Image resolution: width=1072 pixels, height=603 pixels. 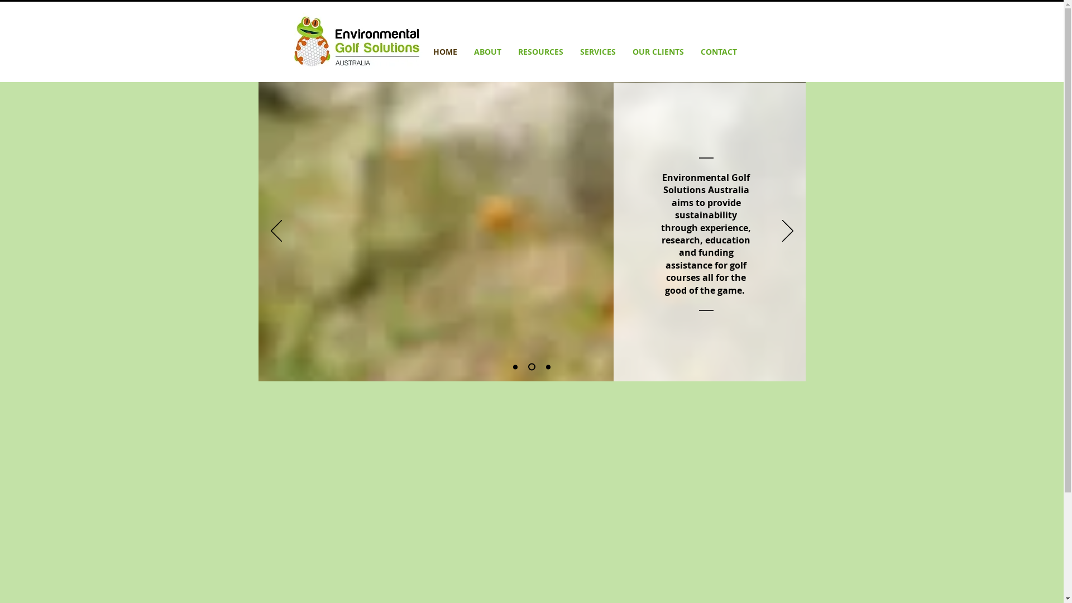 I want to click on HOME, so click(x=444, y=51).